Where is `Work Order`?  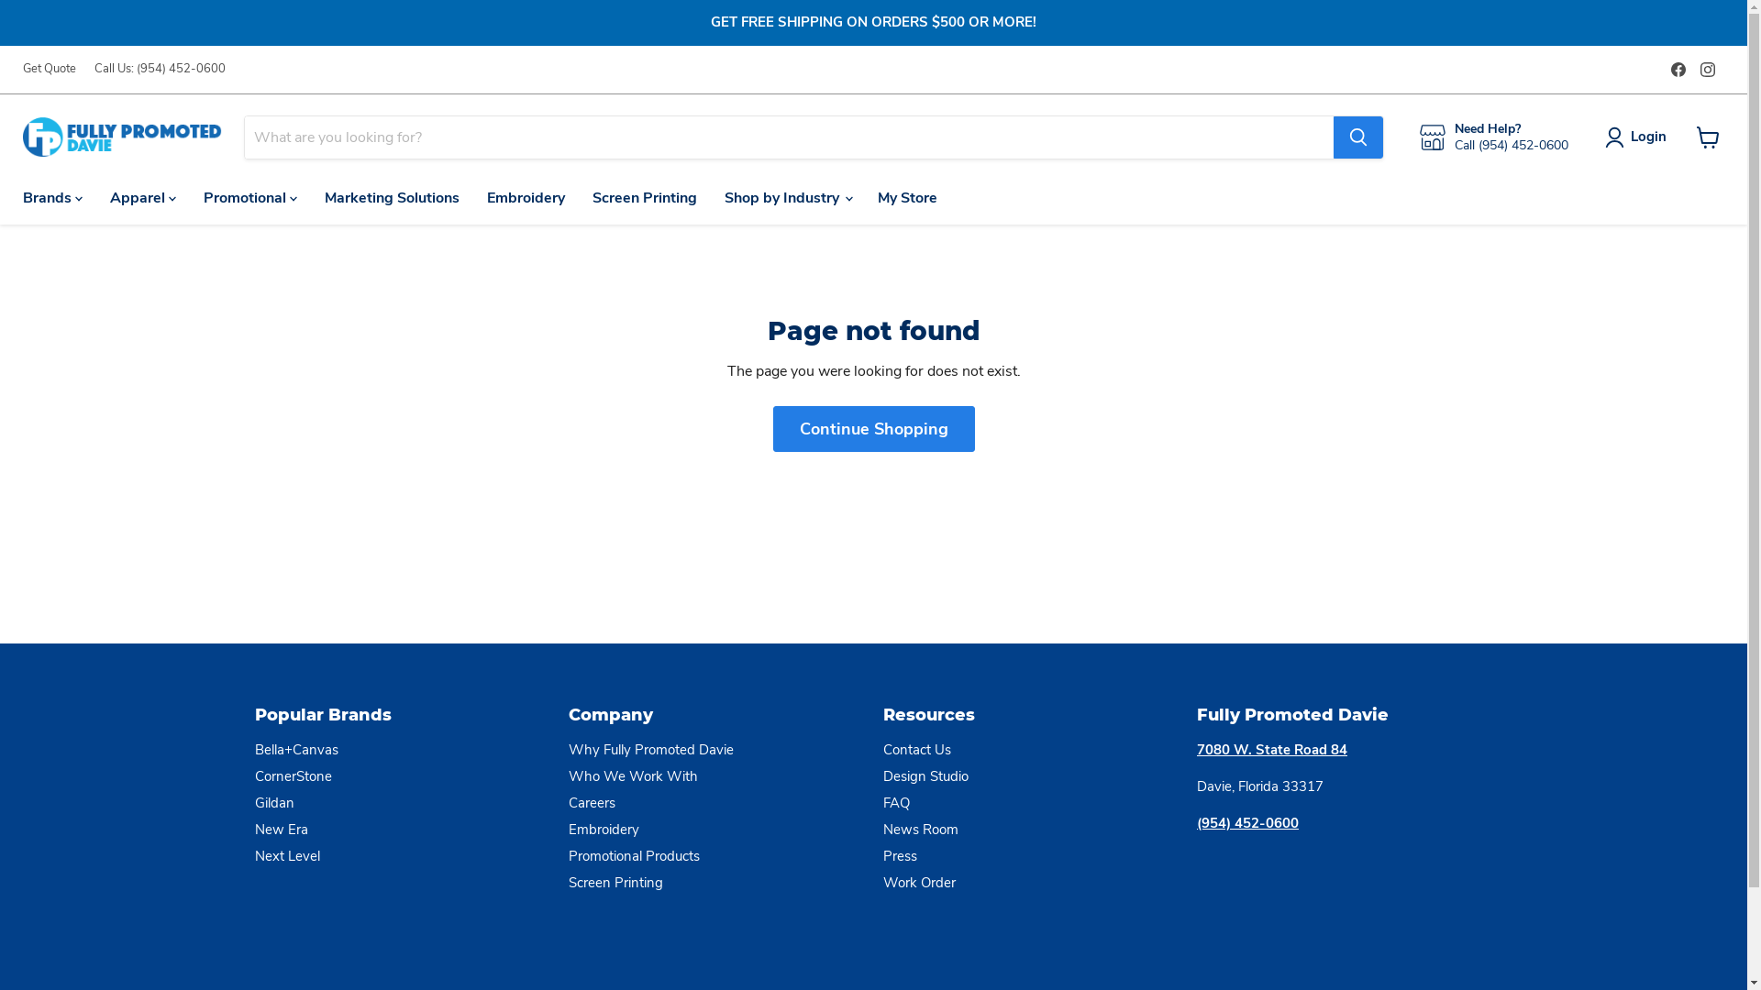 Work Order is located at coordinates (919, 883).